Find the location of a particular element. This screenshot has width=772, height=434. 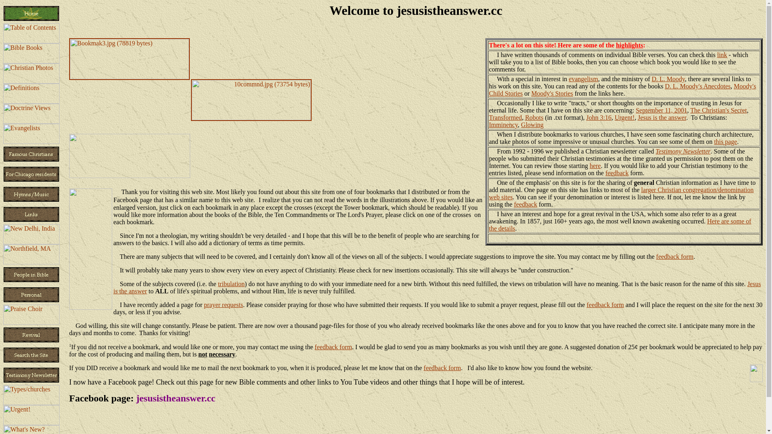

feedback form is located at coordinates (606, 305).